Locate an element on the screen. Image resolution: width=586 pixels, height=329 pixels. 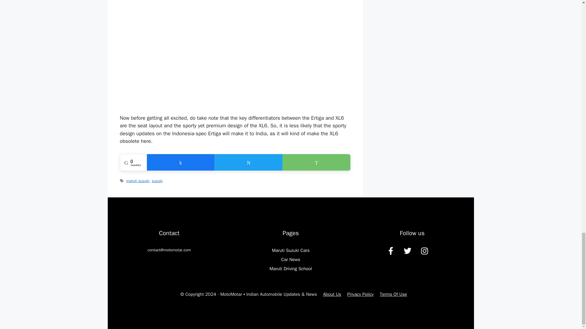
Maruti Suzuki Cars is located at coordinates (291, 250).